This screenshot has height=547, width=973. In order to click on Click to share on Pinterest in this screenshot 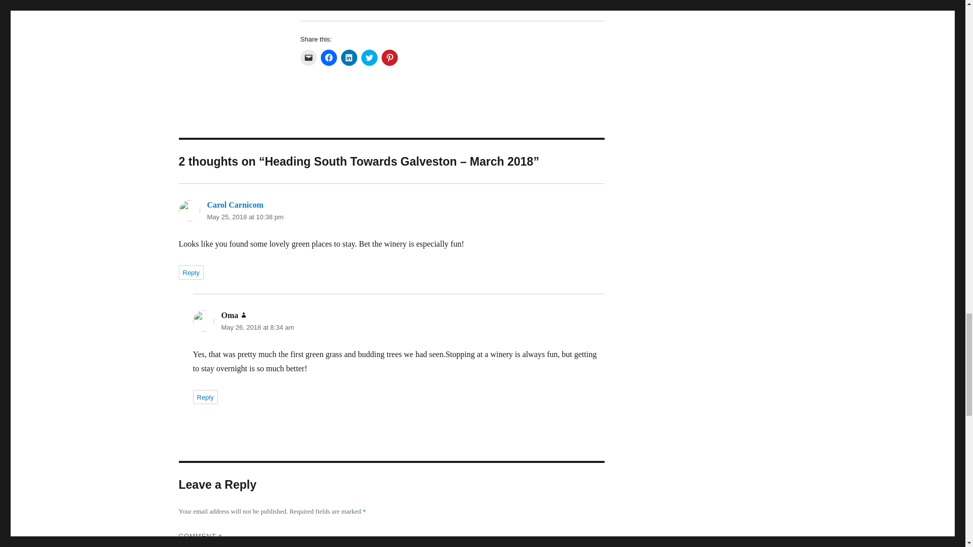, I will do `click(389, 58)`.